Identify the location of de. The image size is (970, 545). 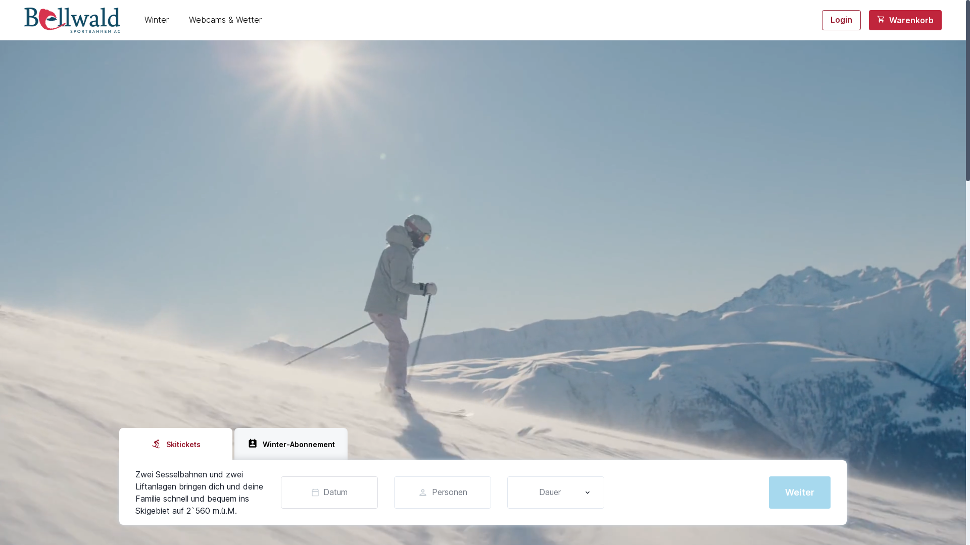
(68, 19).